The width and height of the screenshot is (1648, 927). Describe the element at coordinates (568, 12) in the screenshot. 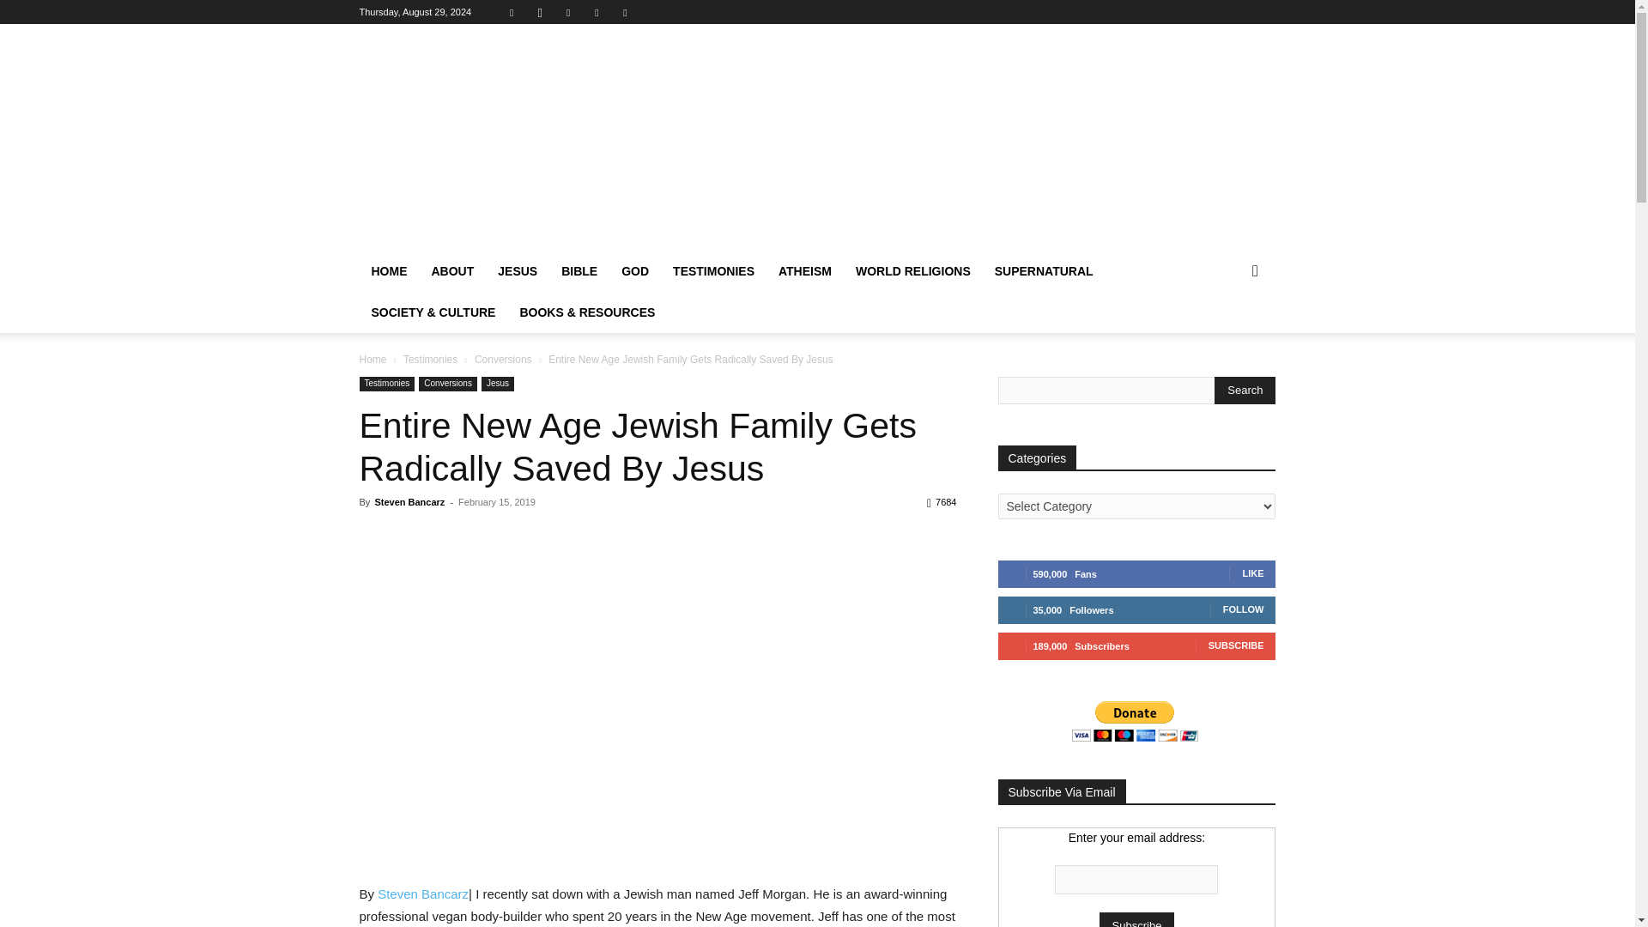

I see `Paypal` at that location.